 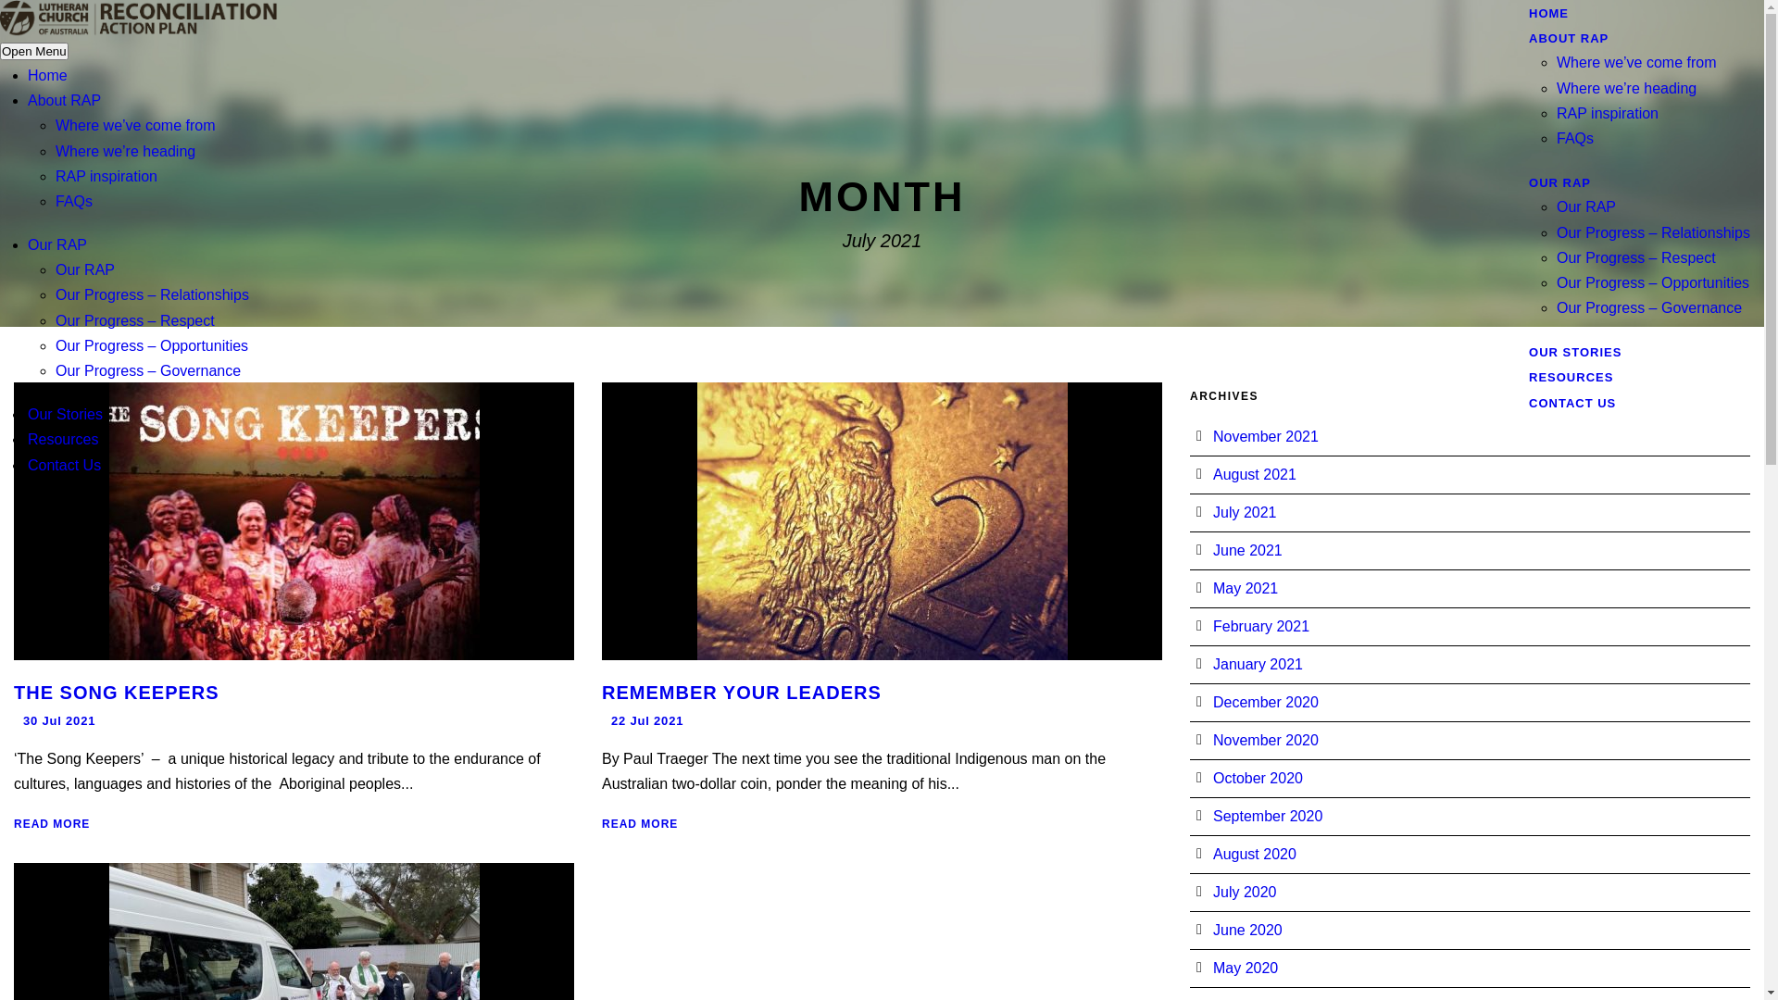 What do you see at coordinates (1248, 550) in the screenshot?
I see `June 2021` at bounding box center [1248, 550].